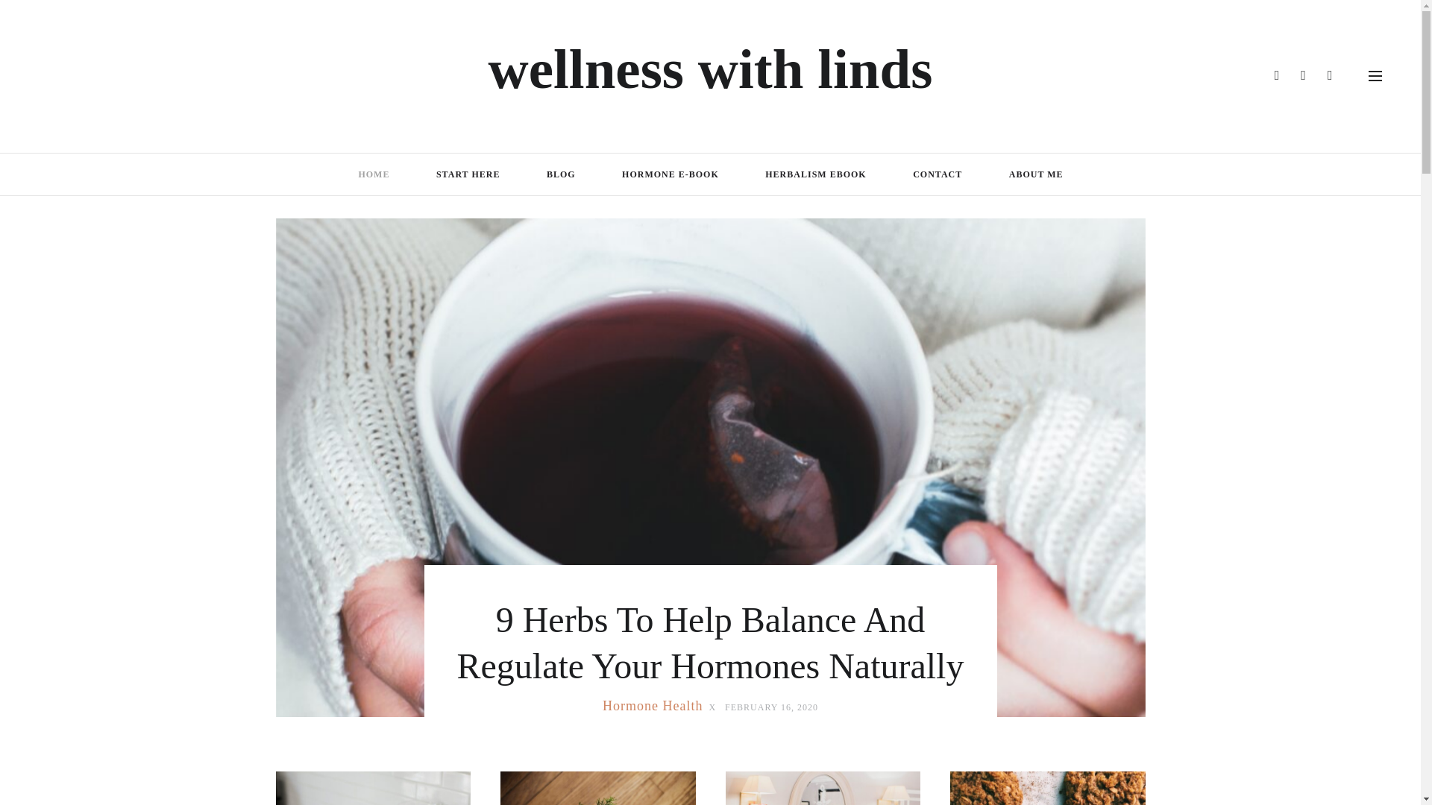 The height and width of the screenshot is (805, 1432). What do you see at coordinates (710, 69) in the screenshot?
I see `wellness with linds` at bounding box center [710, 69].